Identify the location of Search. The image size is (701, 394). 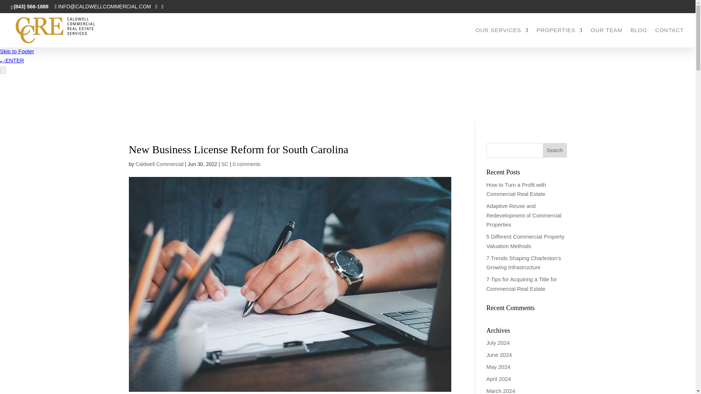
(555, 150).